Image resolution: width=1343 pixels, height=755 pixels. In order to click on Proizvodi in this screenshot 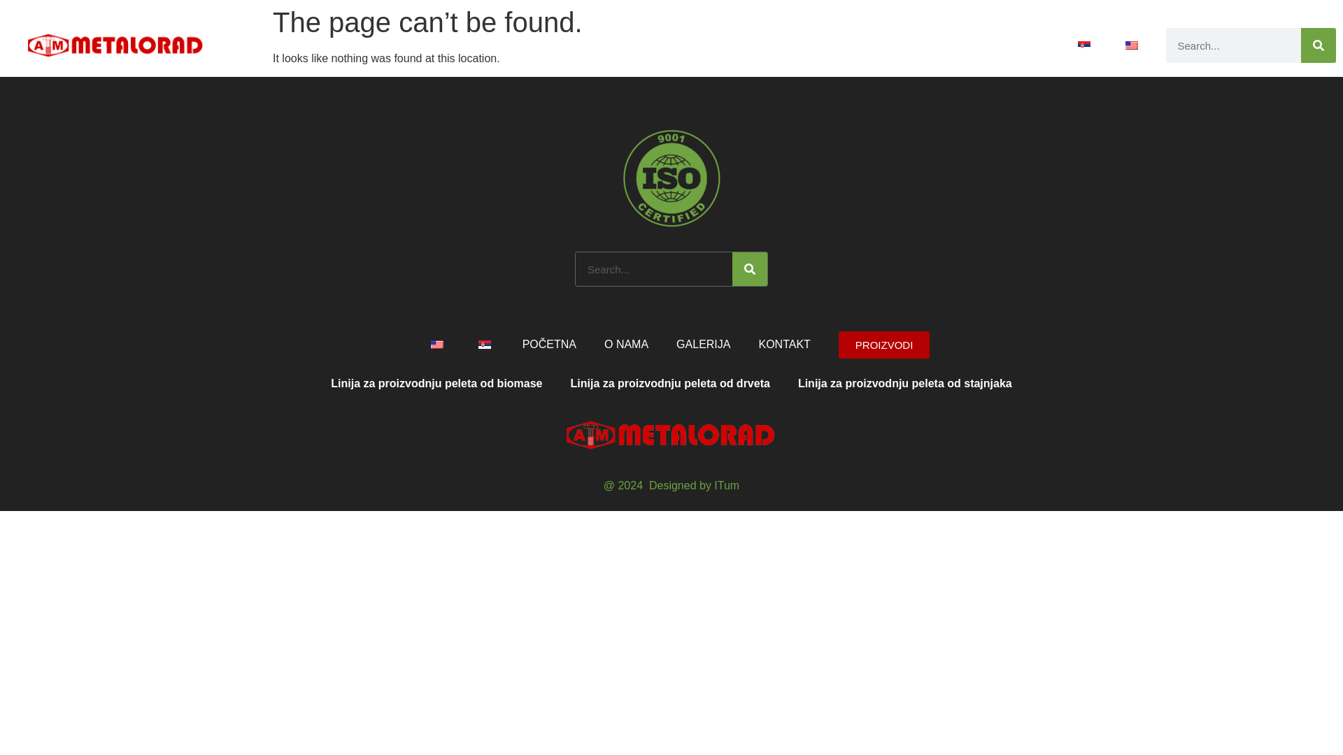, I will do `click(873, 45)`.